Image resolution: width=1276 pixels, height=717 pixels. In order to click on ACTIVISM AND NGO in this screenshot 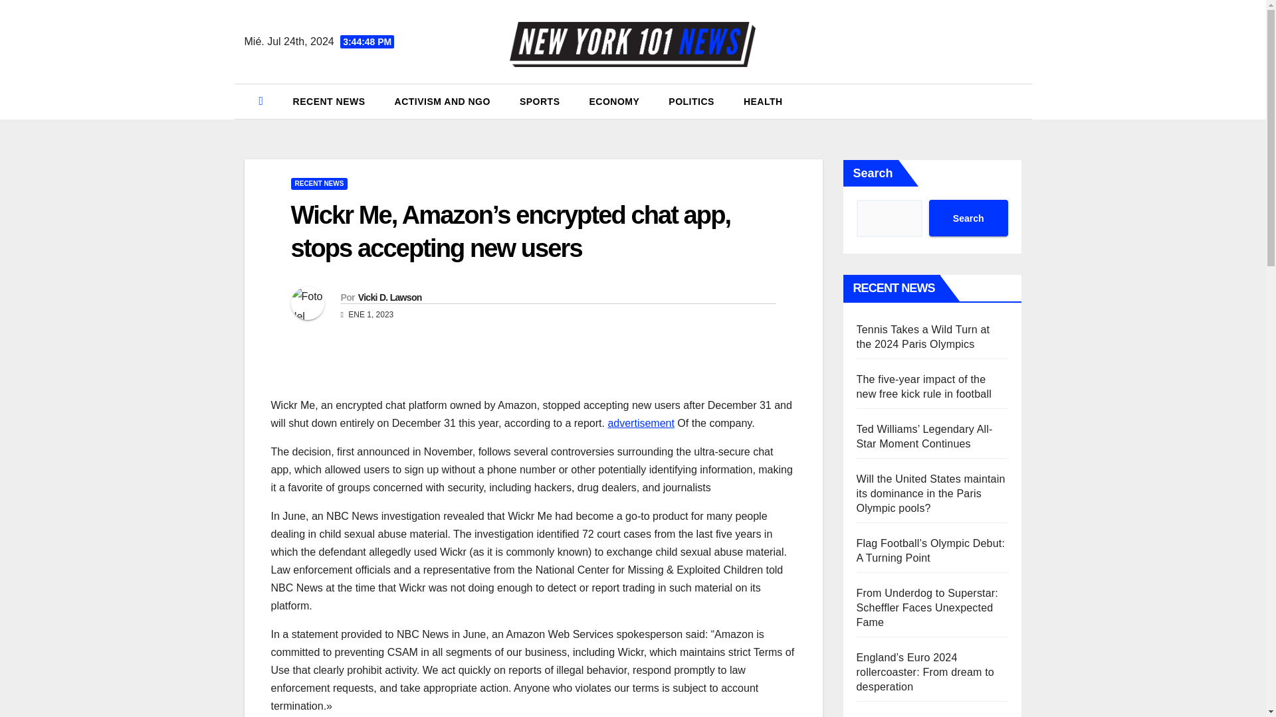, I will do `click(443, 102)`.